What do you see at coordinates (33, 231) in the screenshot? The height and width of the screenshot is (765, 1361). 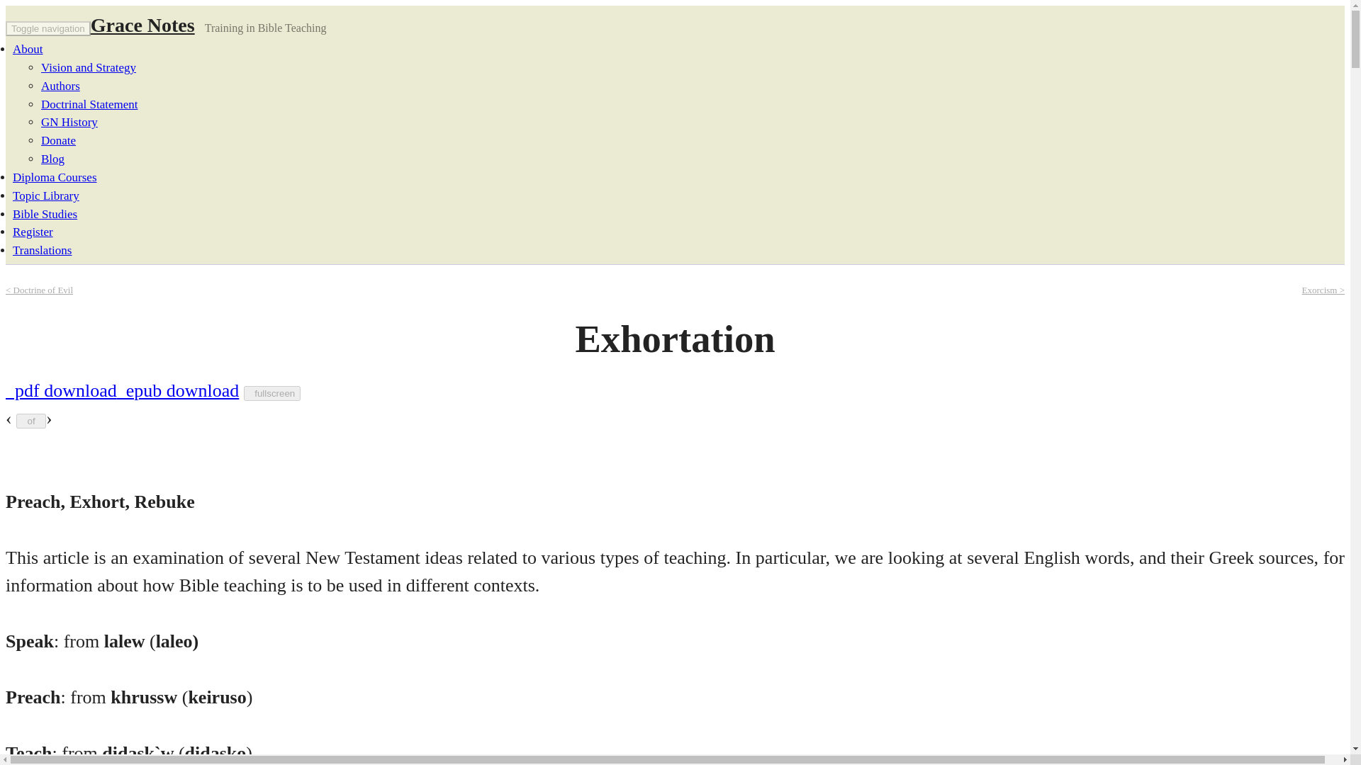 I see `Register` at bounding box center [33, 231].